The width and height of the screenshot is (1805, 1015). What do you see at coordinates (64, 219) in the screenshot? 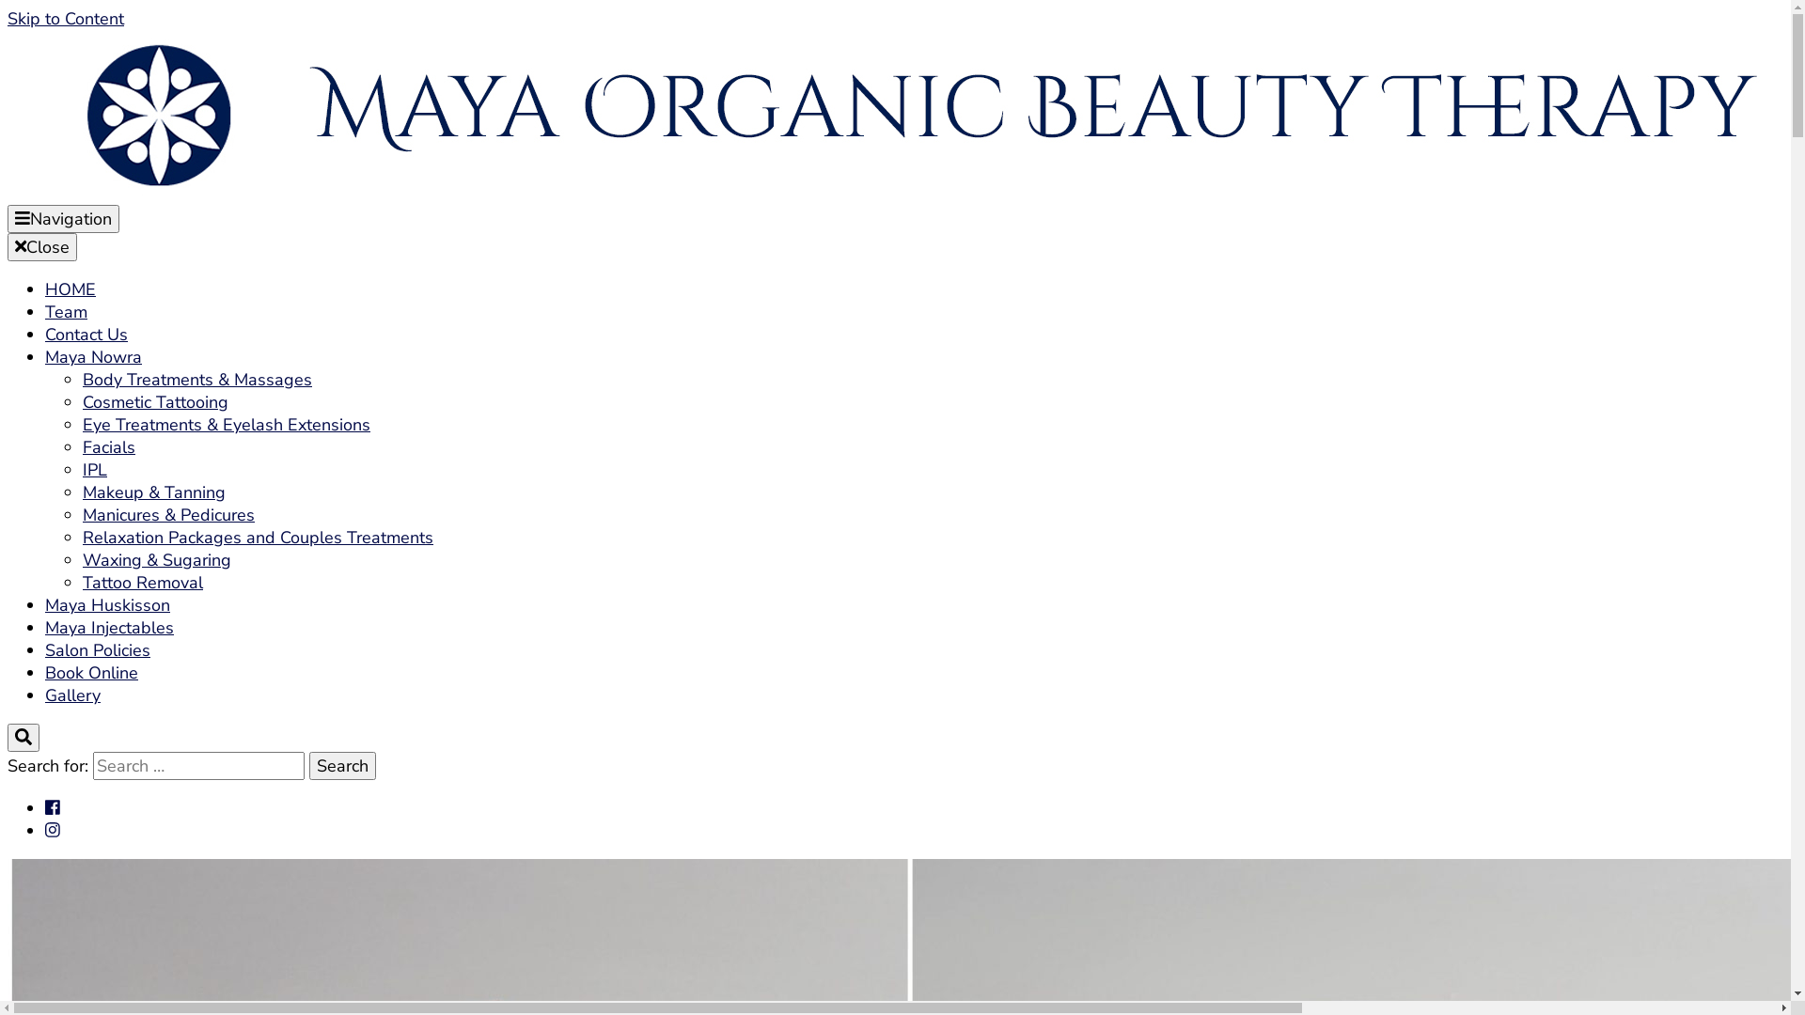
I see `Navigation` at bounding box center [64, 219].